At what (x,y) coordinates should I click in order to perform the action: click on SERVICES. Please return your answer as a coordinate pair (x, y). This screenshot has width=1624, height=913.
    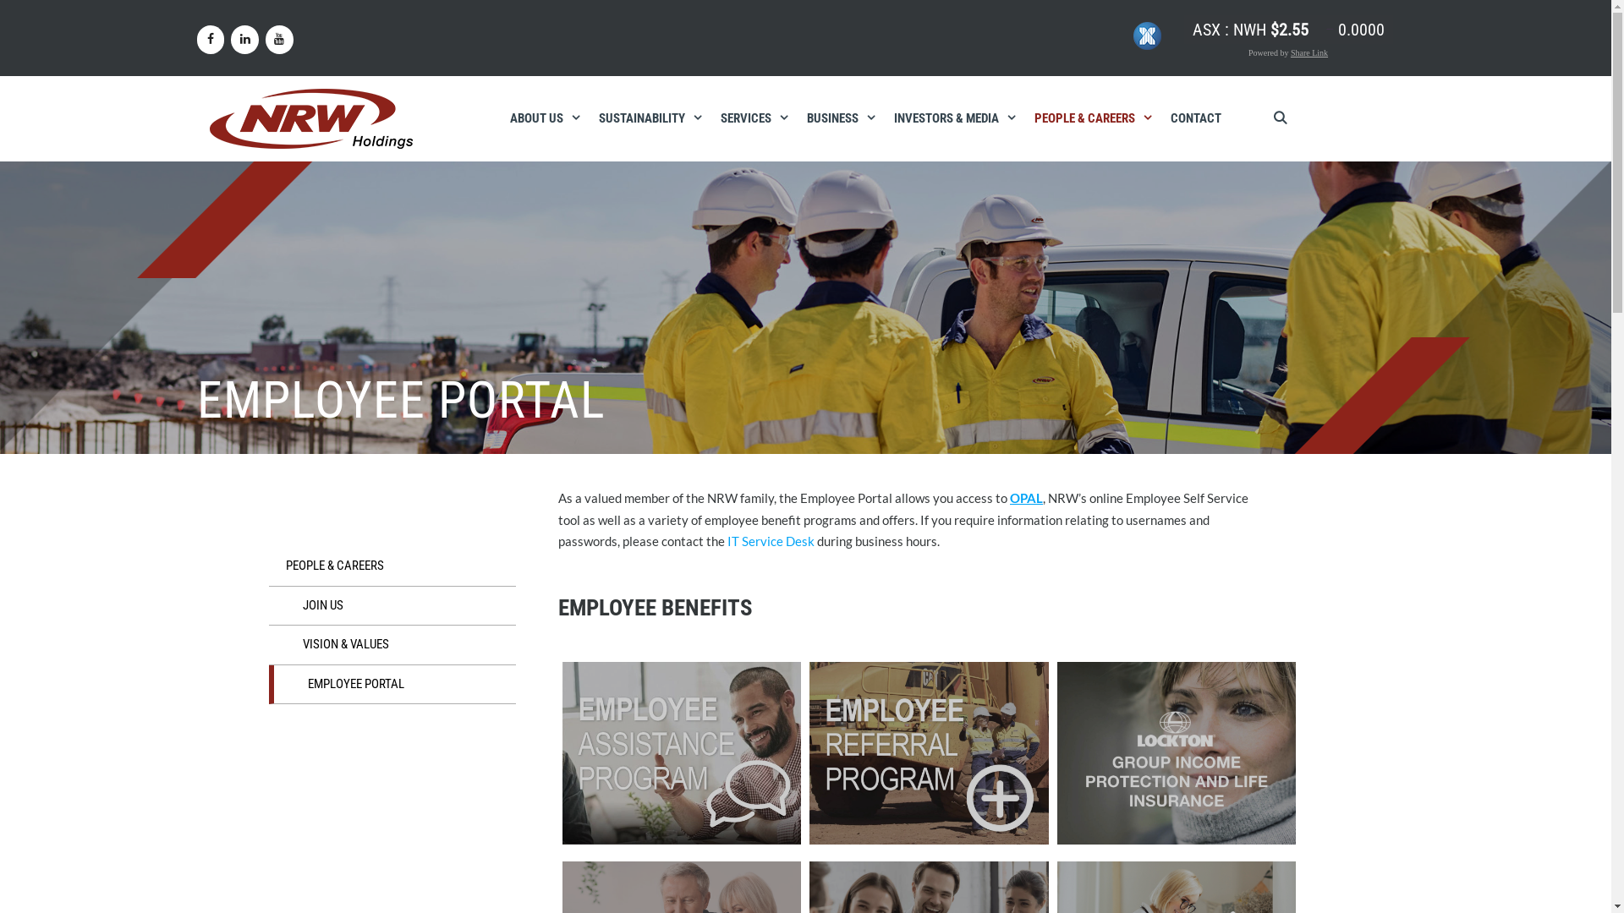
    Looking at the image, I should click on (755, 118).